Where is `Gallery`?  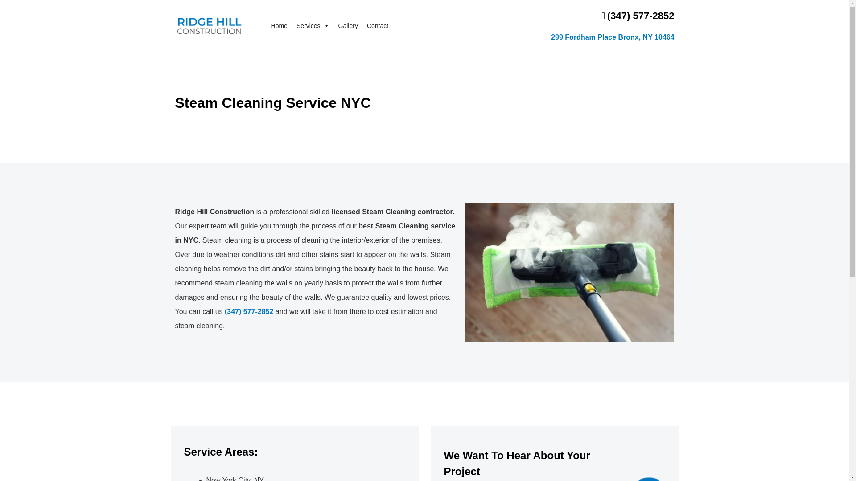 Gallery is located at coordinates (348, 25).